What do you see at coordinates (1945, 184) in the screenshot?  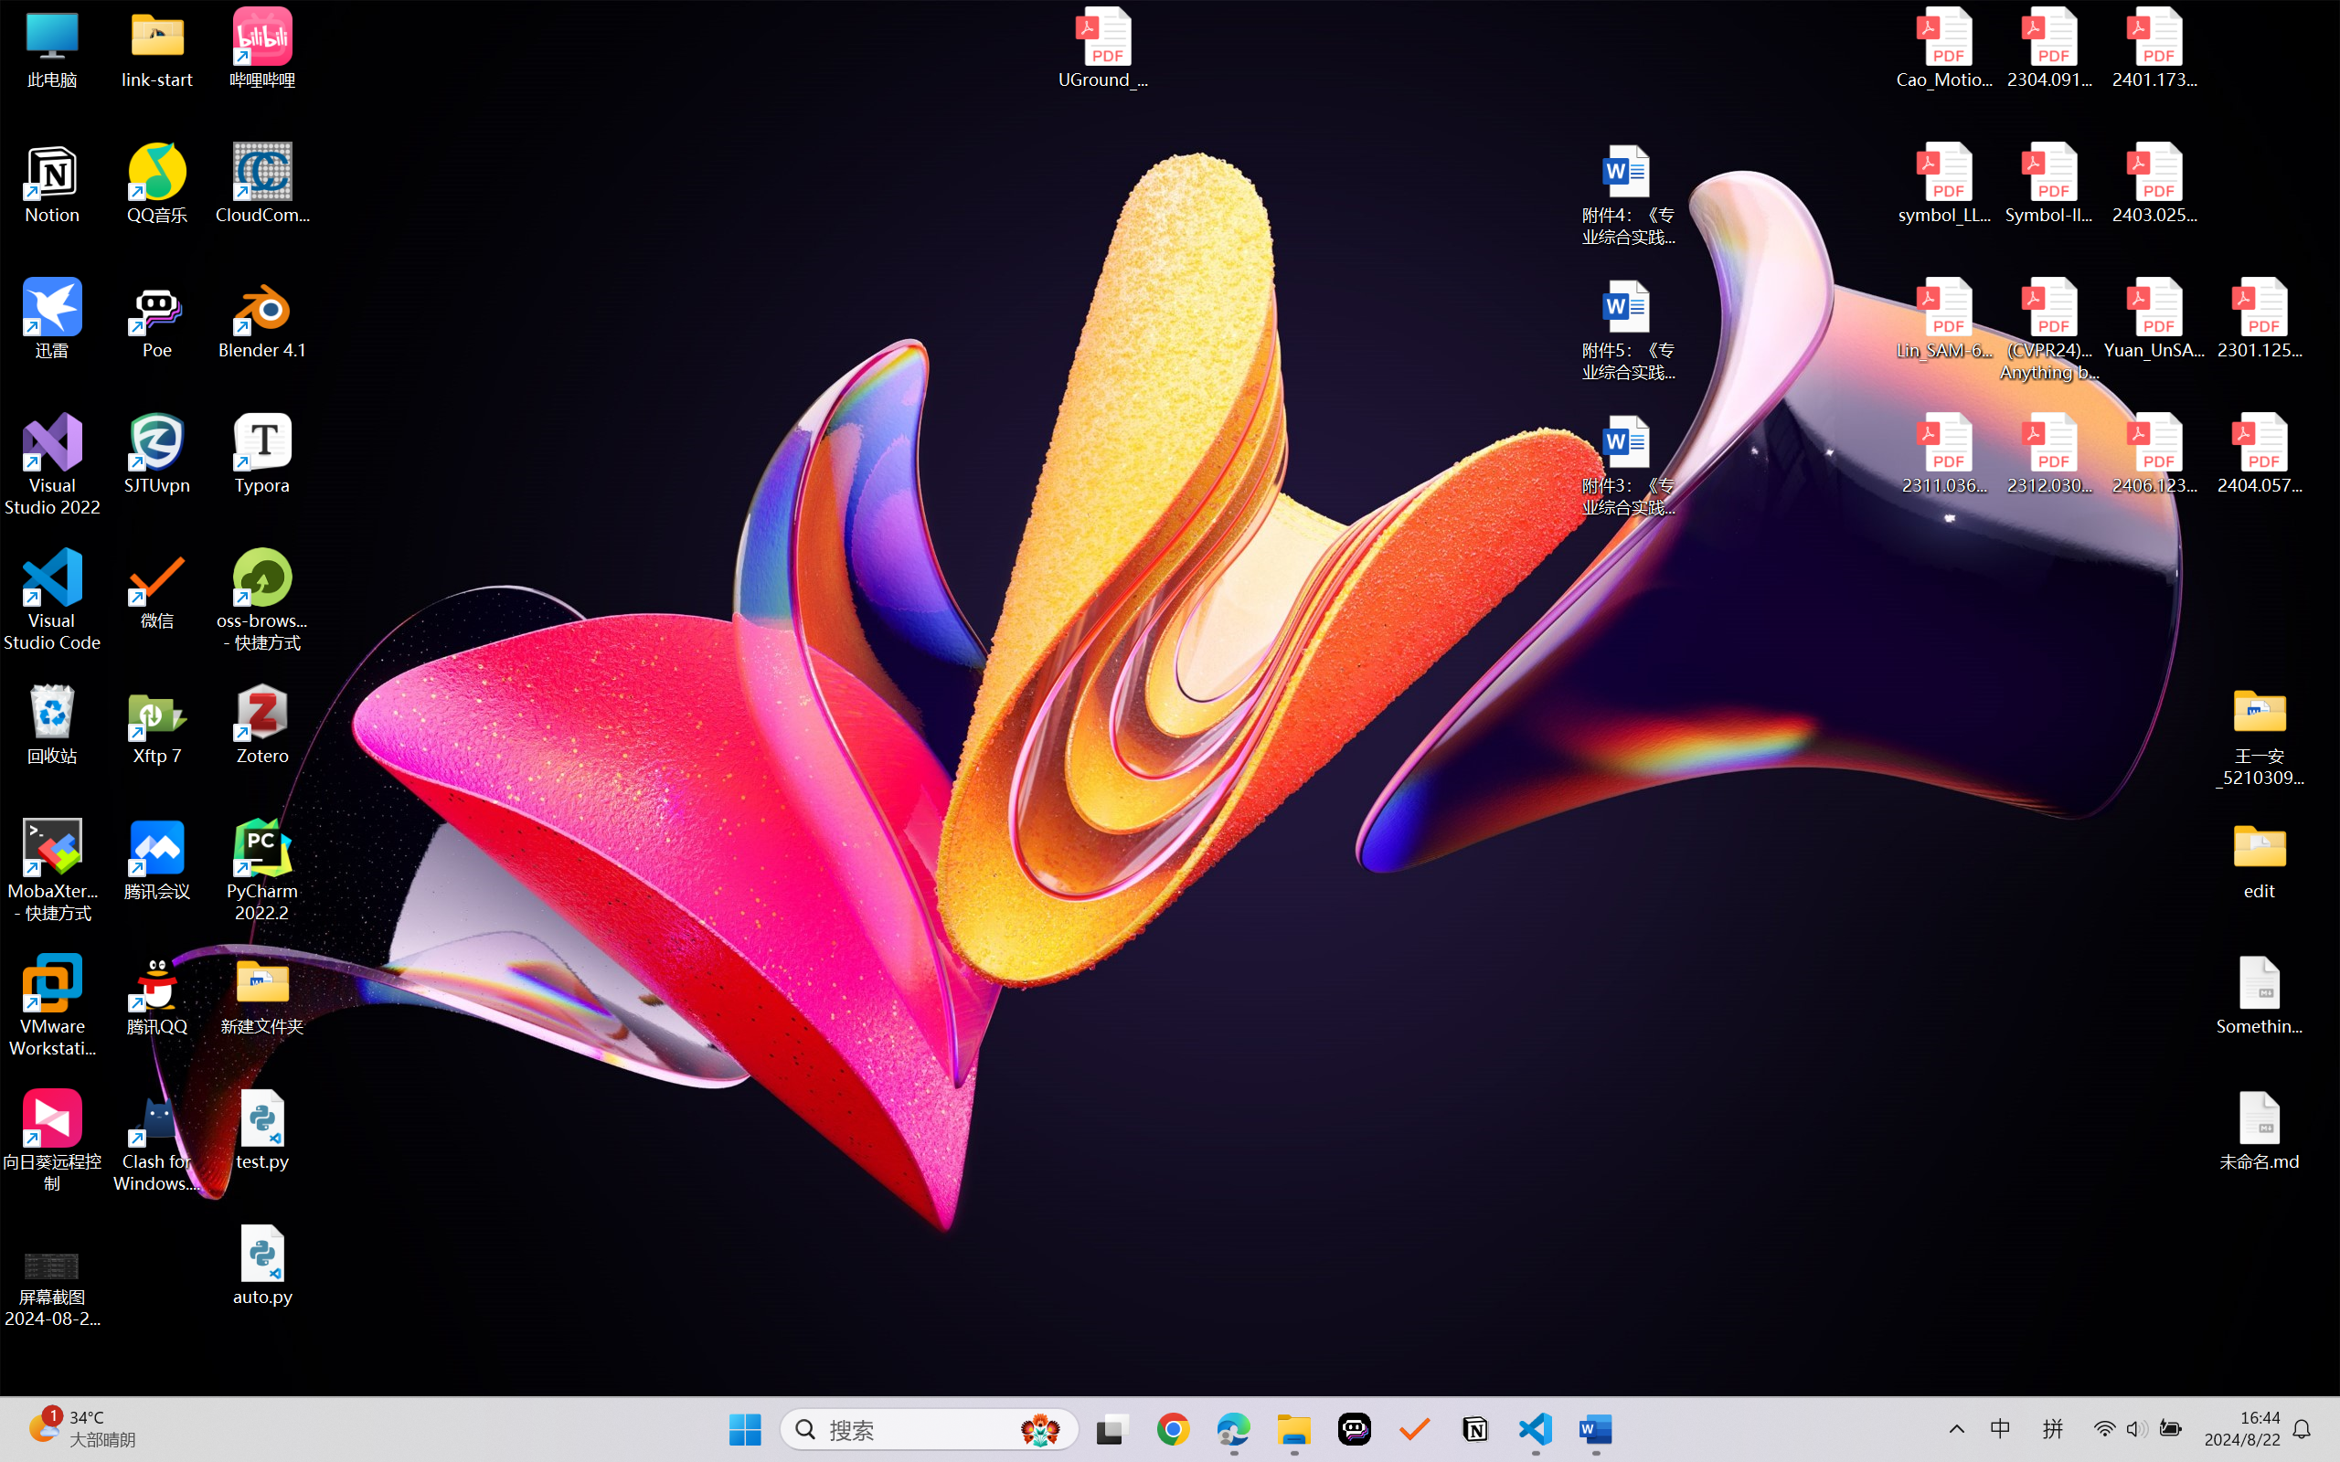 I see `symbol_LLM.pdf` at bounding box center [1945, 184].